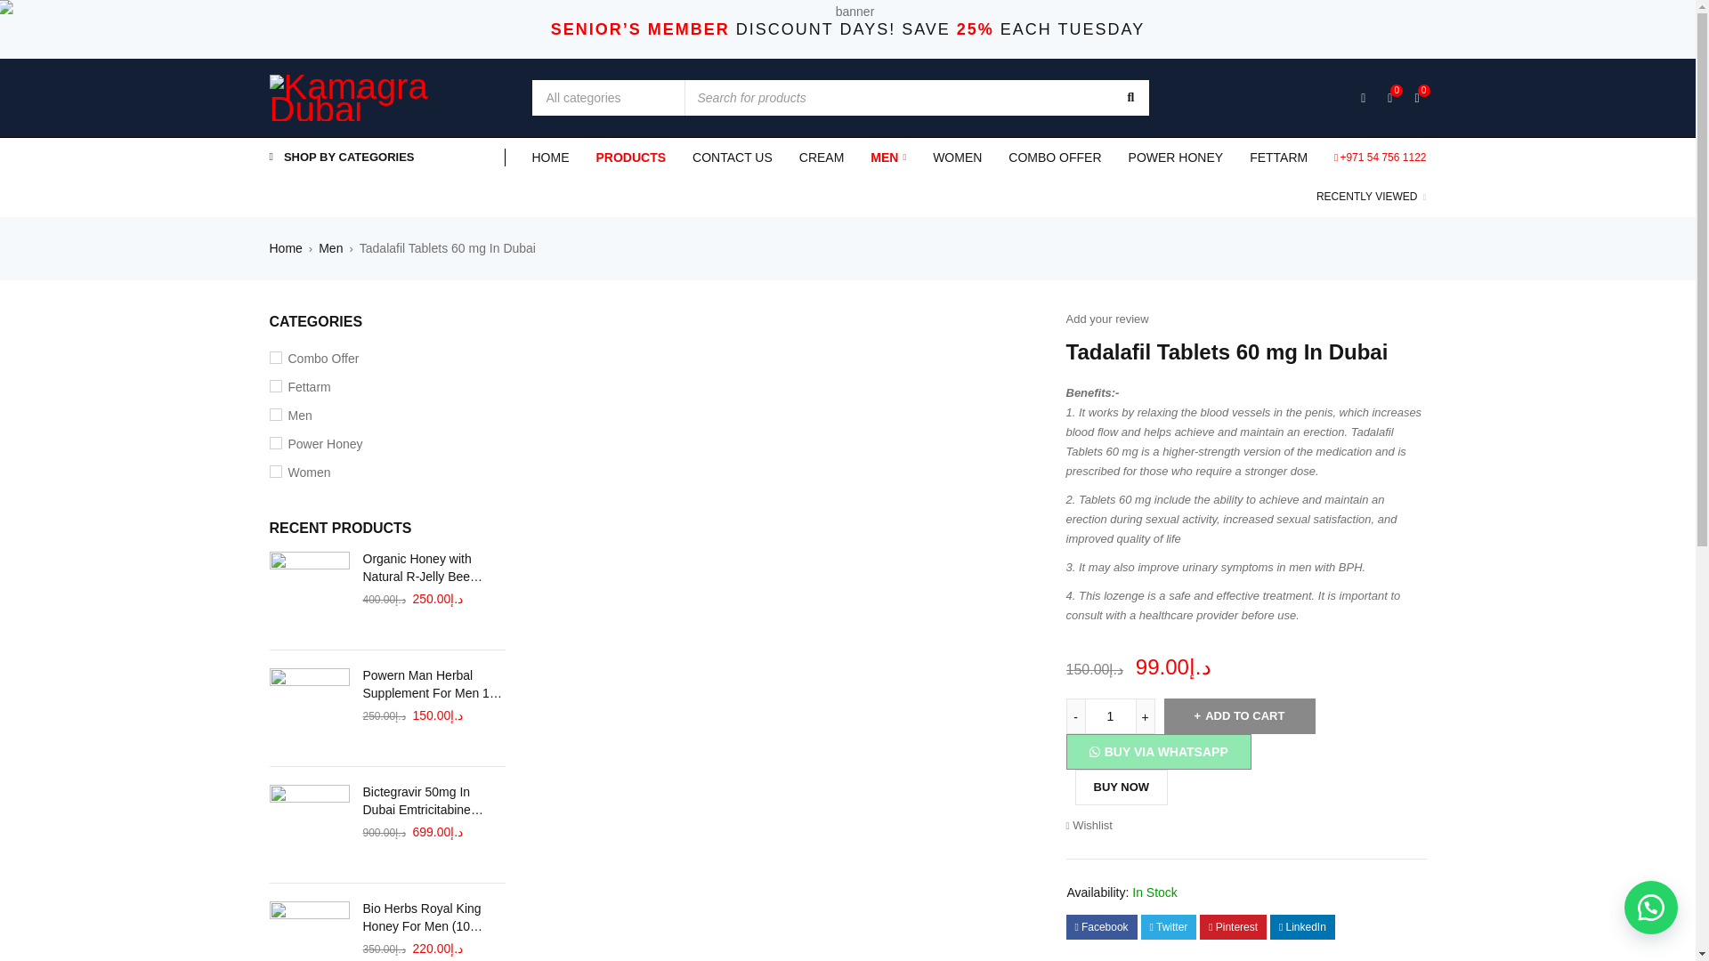  What do you see at coordinates (308, 708) in the screenshot?
I see `Powern Man Herbal Supplement For Men 10 PCS In Dubai` at bounding box center [308, 708].